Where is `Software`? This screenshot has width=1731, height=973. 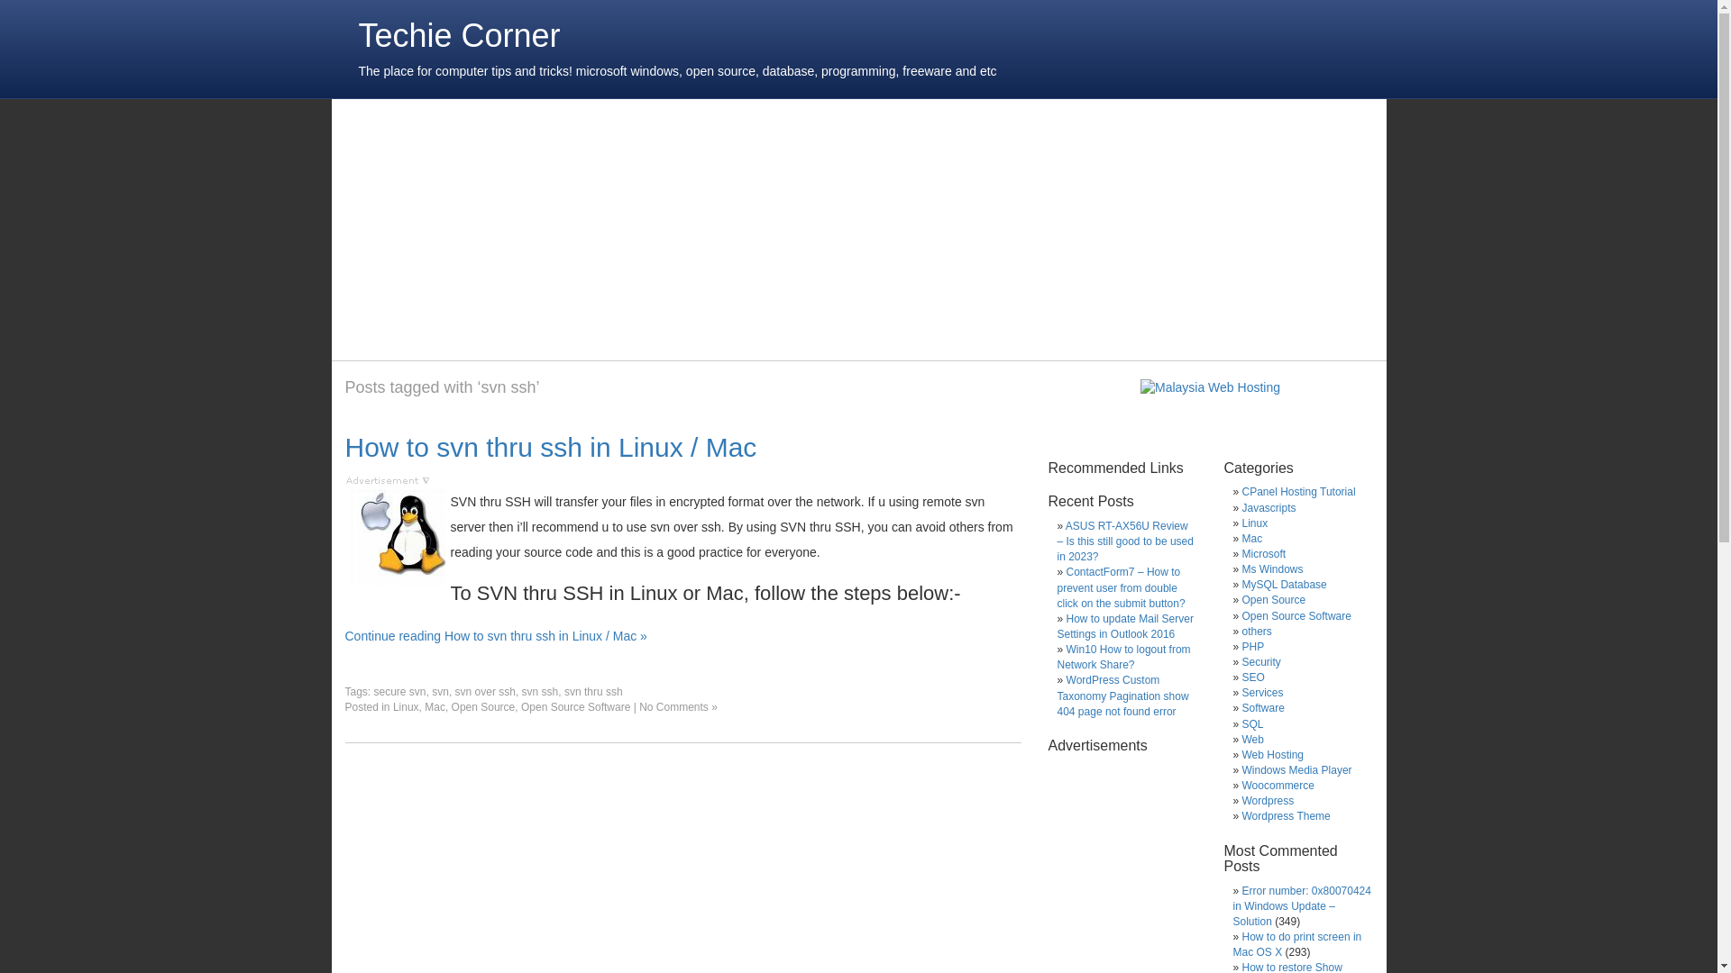
Software is located at coordinates (1263, 707).